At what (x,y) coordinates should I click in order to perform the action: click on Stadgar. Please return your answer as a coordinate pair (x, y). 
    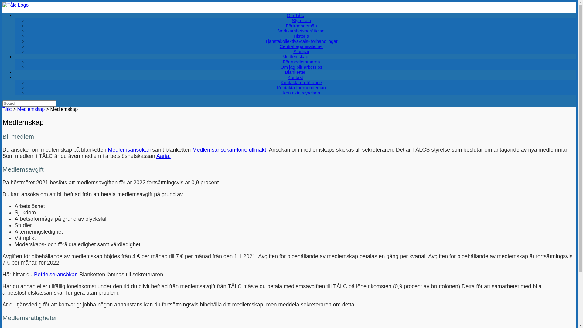
    Looking at the image, I should click on (301, 52).